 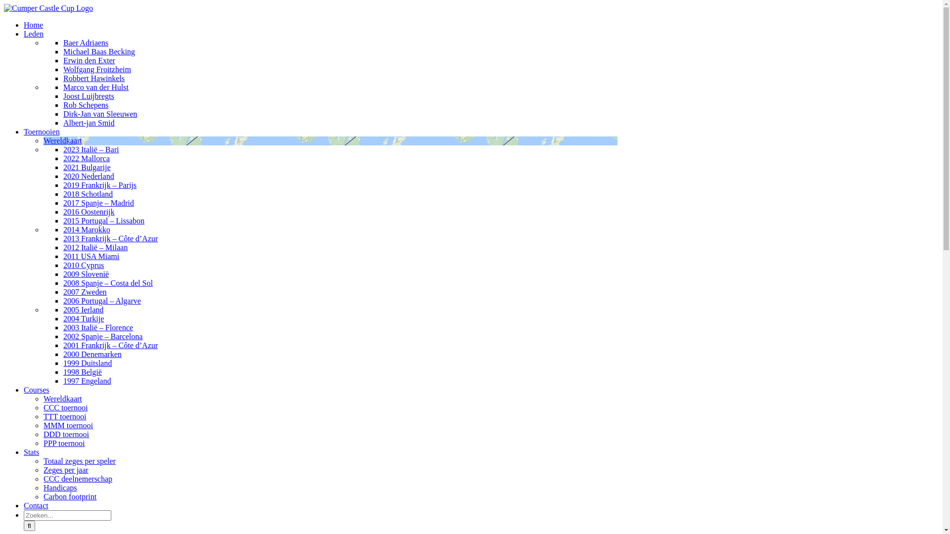 What do you see at coordinates (88, 194) in the screenshot?
I see `2018 Schotland` at bounding box center [88, 194].